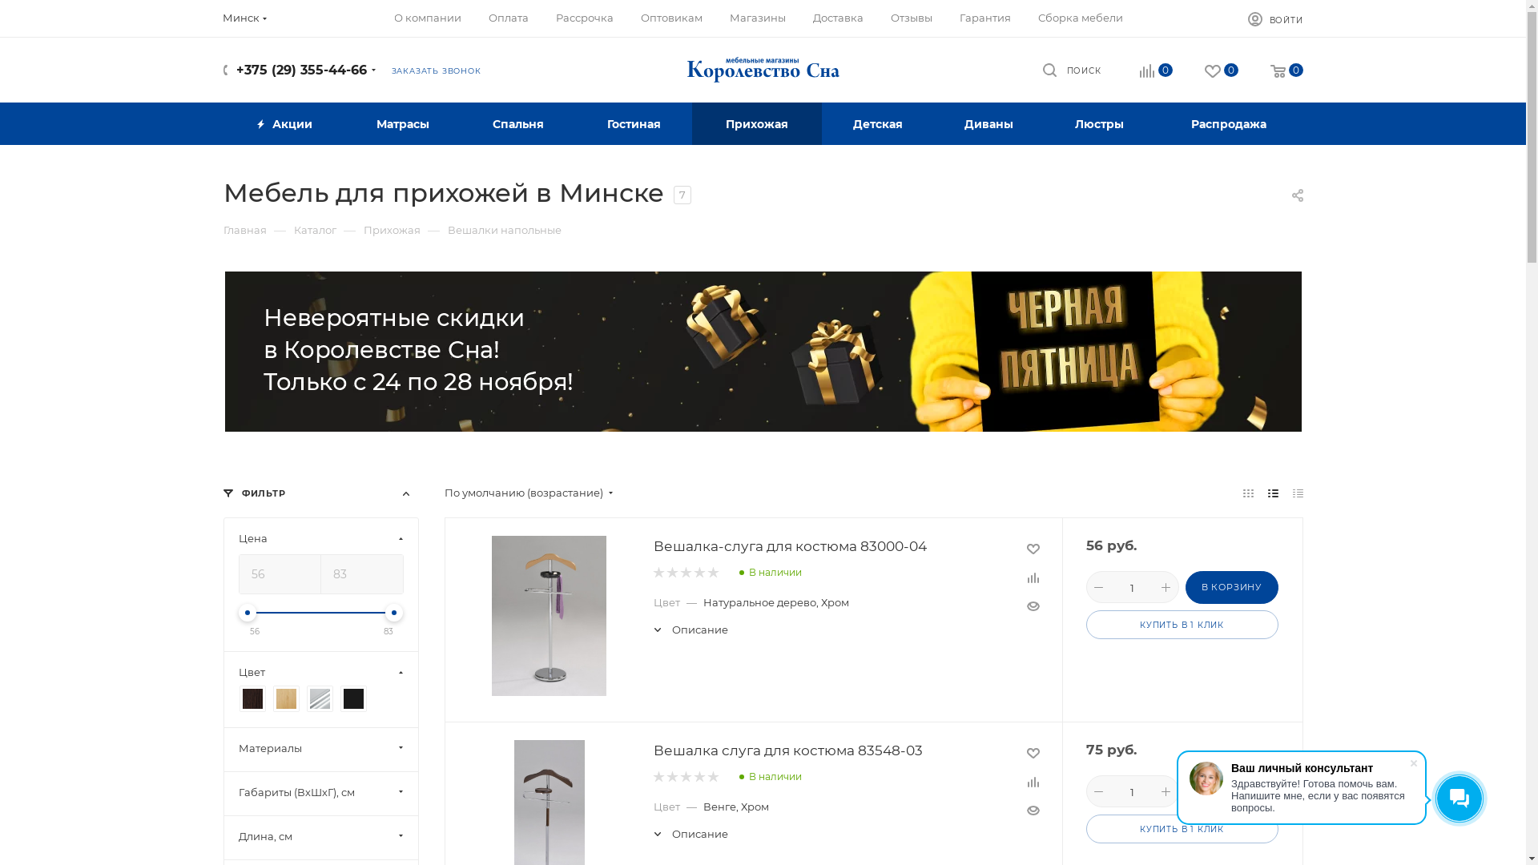 The image size is (1538, 865). What do you see at coordinates (671, 573) in the screenshot?
I see `2` at bounding box center [671, 573].